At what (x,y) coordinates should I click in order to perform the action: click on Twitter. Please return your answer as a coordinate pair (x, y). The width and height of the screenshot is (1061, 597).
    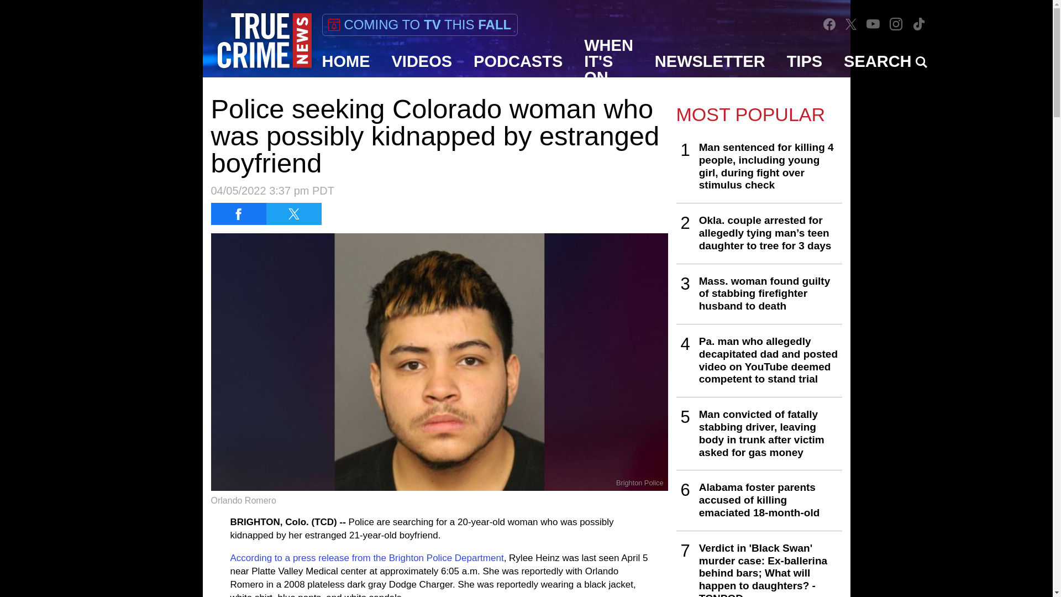
    Looking at the image, I should click on (851, 24).